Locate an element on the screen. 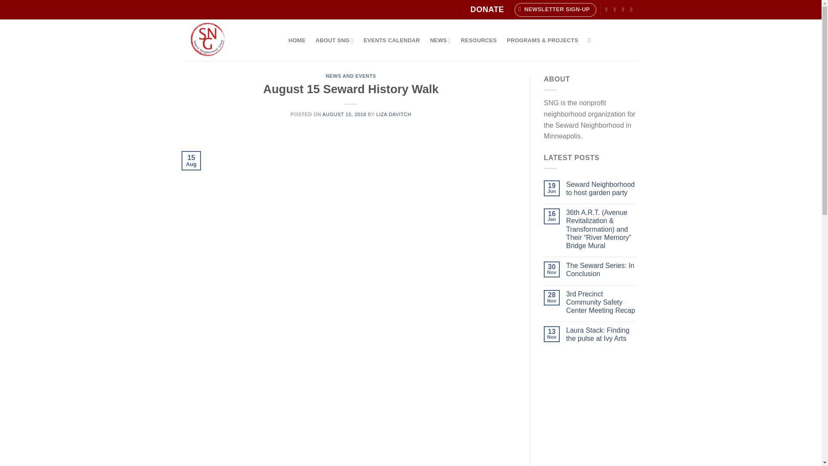  HOME is located at coordinates (298, 41).